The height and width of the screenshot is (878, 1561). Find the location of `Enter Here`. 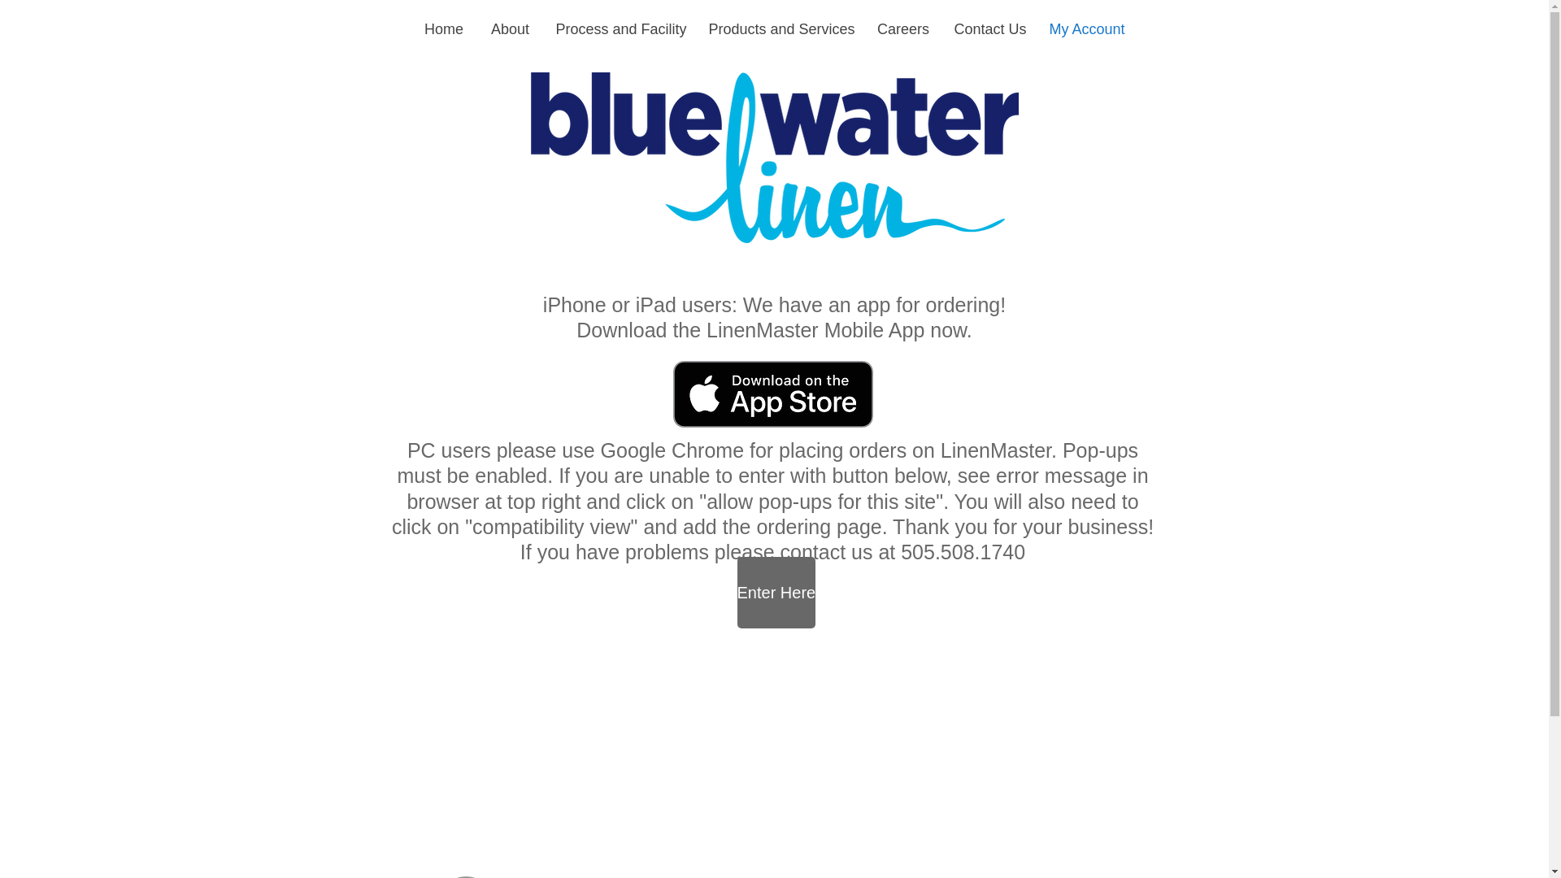

Enter Here is located at coordinates (776, 592).